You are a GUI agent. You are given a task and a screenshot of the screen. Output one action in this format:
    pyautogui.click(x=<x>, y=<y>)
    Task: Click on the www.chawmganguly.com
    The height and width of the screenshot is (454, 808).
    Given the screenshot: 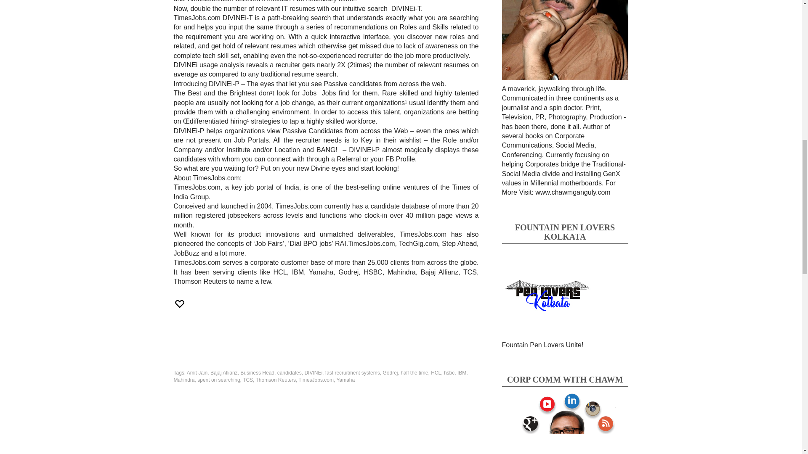 What is the action you would take?
    pyautogui.click(x=572, y=192)
    